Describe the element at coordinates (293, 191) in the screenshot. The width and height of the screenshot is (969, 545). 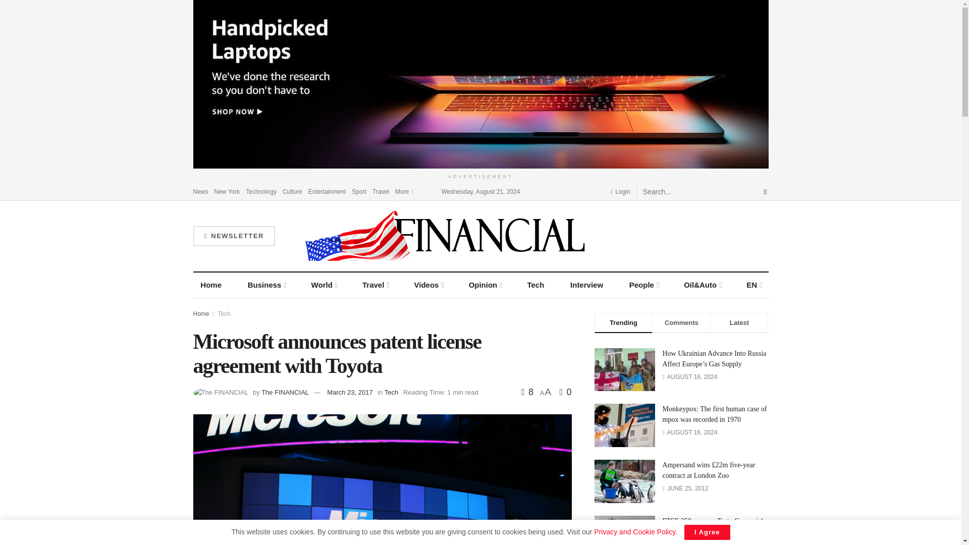
I see `Culture` at that location.